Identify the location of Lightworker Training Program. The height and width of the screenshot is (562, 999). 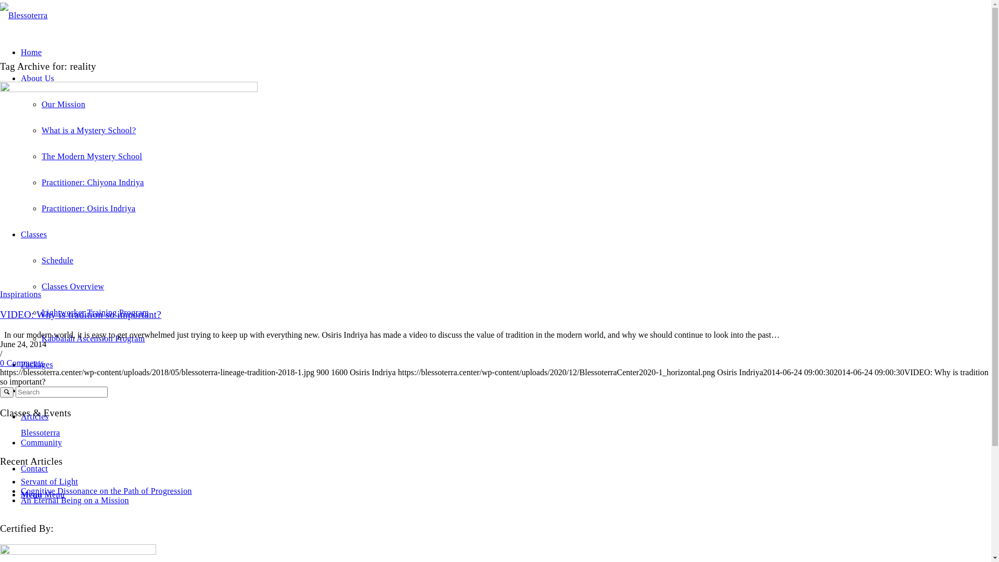
(95, 312).